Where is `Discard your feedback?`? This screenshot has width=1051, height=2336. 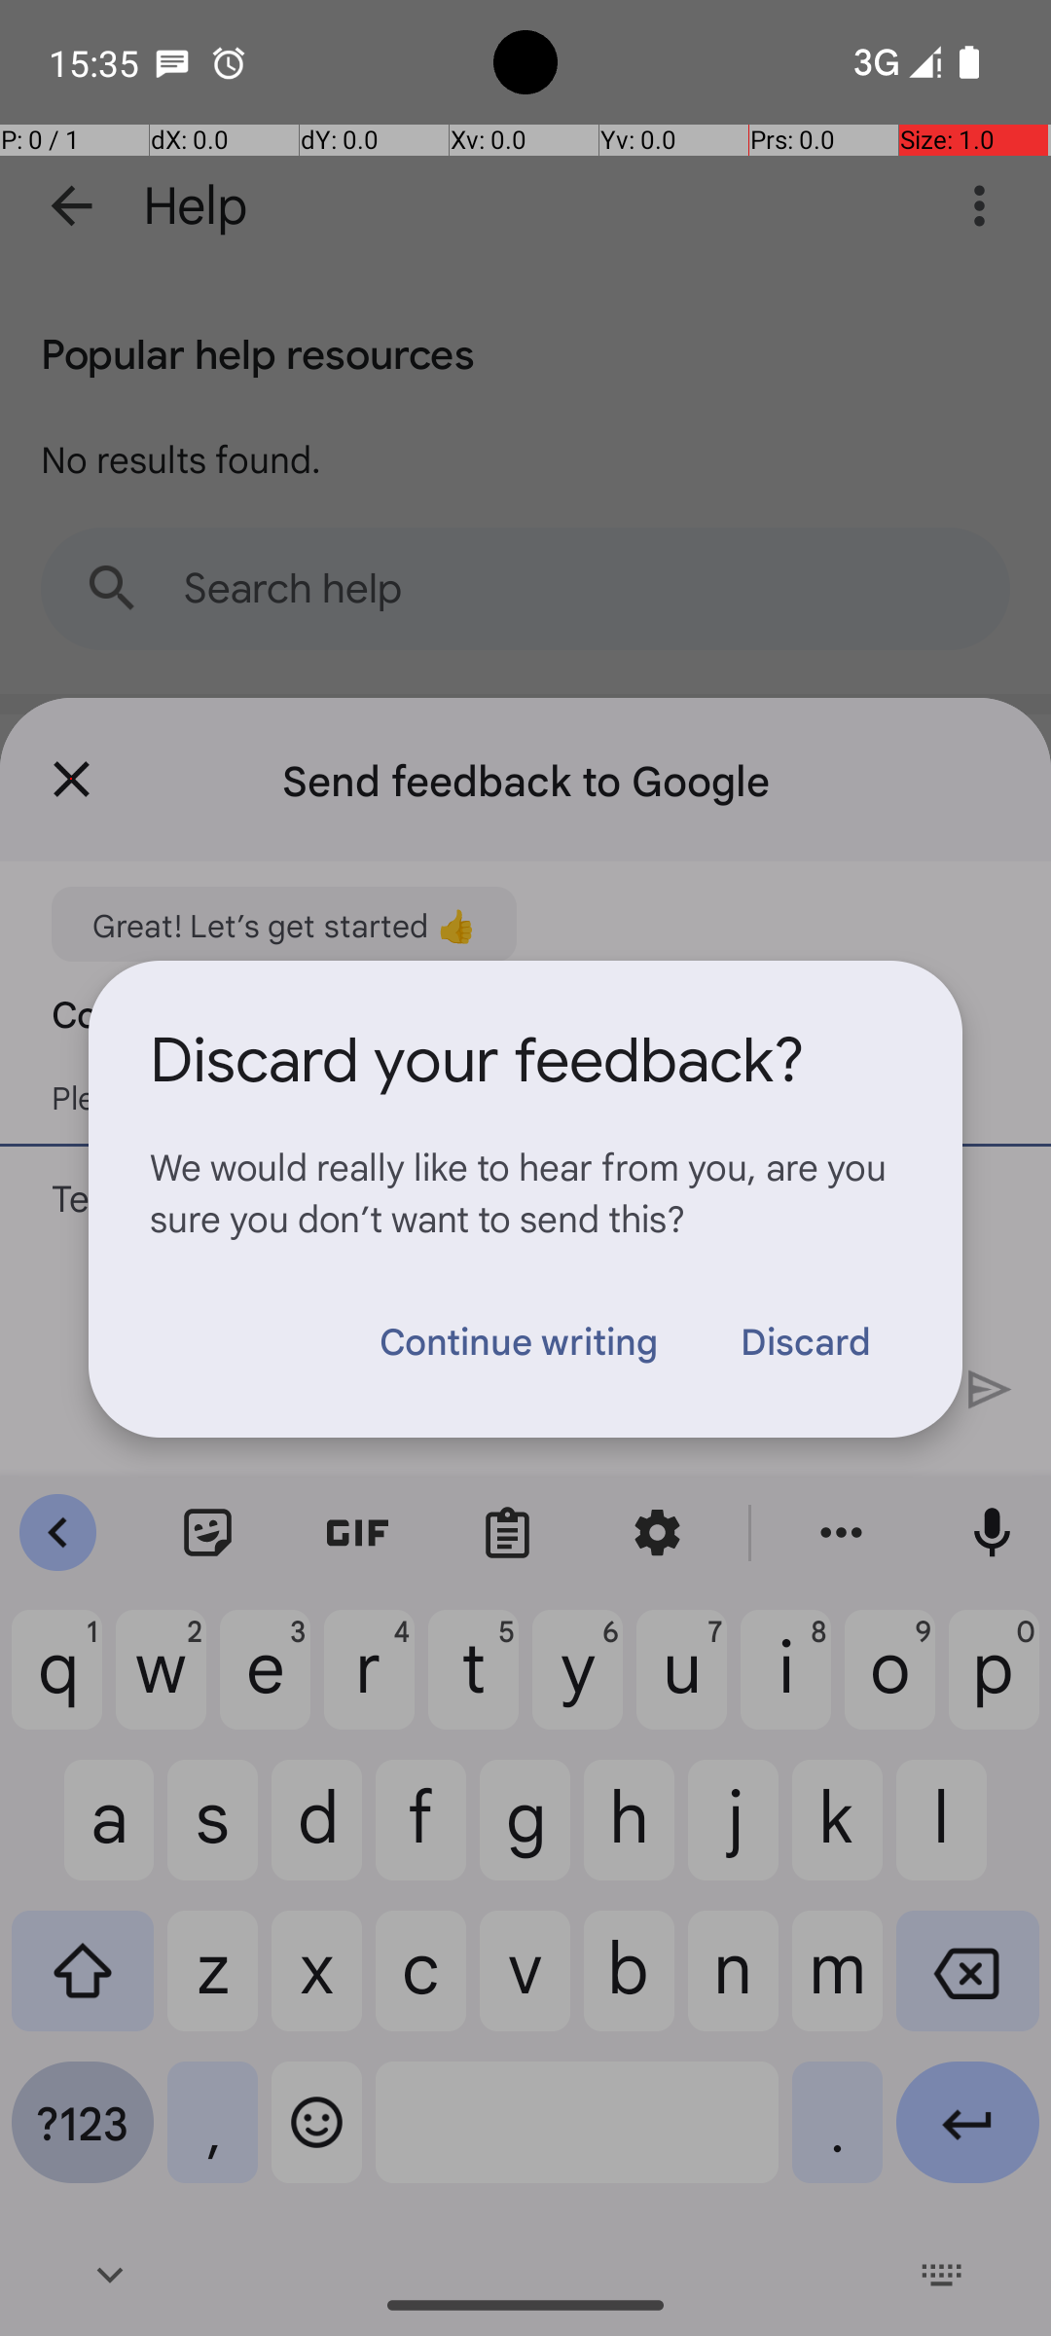
Discard your feedback? is located at coordinates (477, 1061).